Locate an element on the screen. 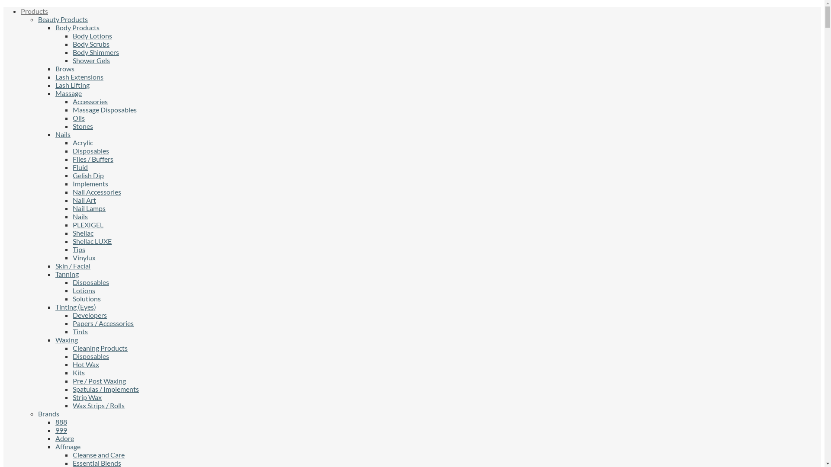 The height and width of the screenshot is (467, 831). Wax Strips / Rolls is located at coordinates (99, 406).